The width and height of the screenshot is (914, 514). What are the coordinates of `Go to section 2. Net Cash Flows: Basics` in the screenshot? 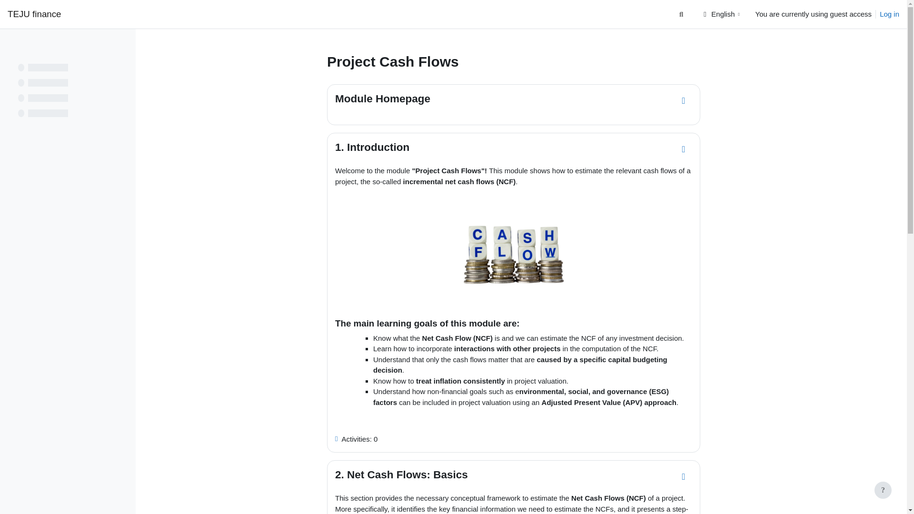 It's located at (684, 476).